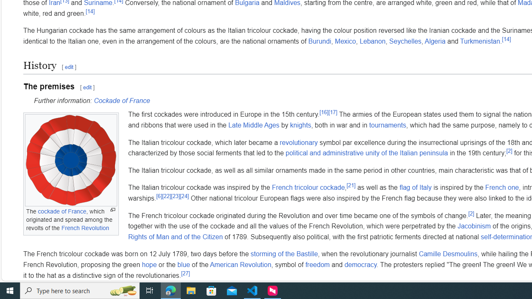 Image resolution: width=532 pixels, height=299 pixels. Describe the element at coordinates (351, 186) in the screenshot. I see `[21]` at that location.